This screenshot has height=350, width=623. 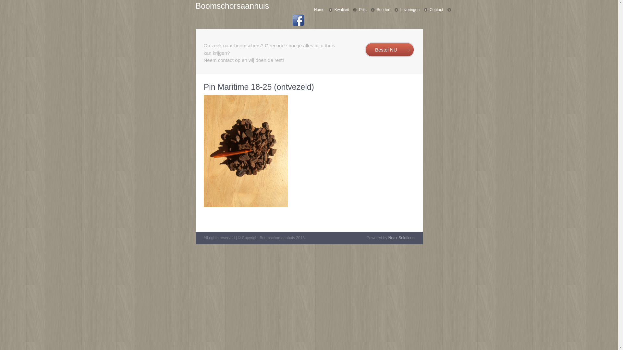 What do you see at coordinates (345, 10) in the screenshot?
I see `Kwaliteit` at bounding box center [345, 10].